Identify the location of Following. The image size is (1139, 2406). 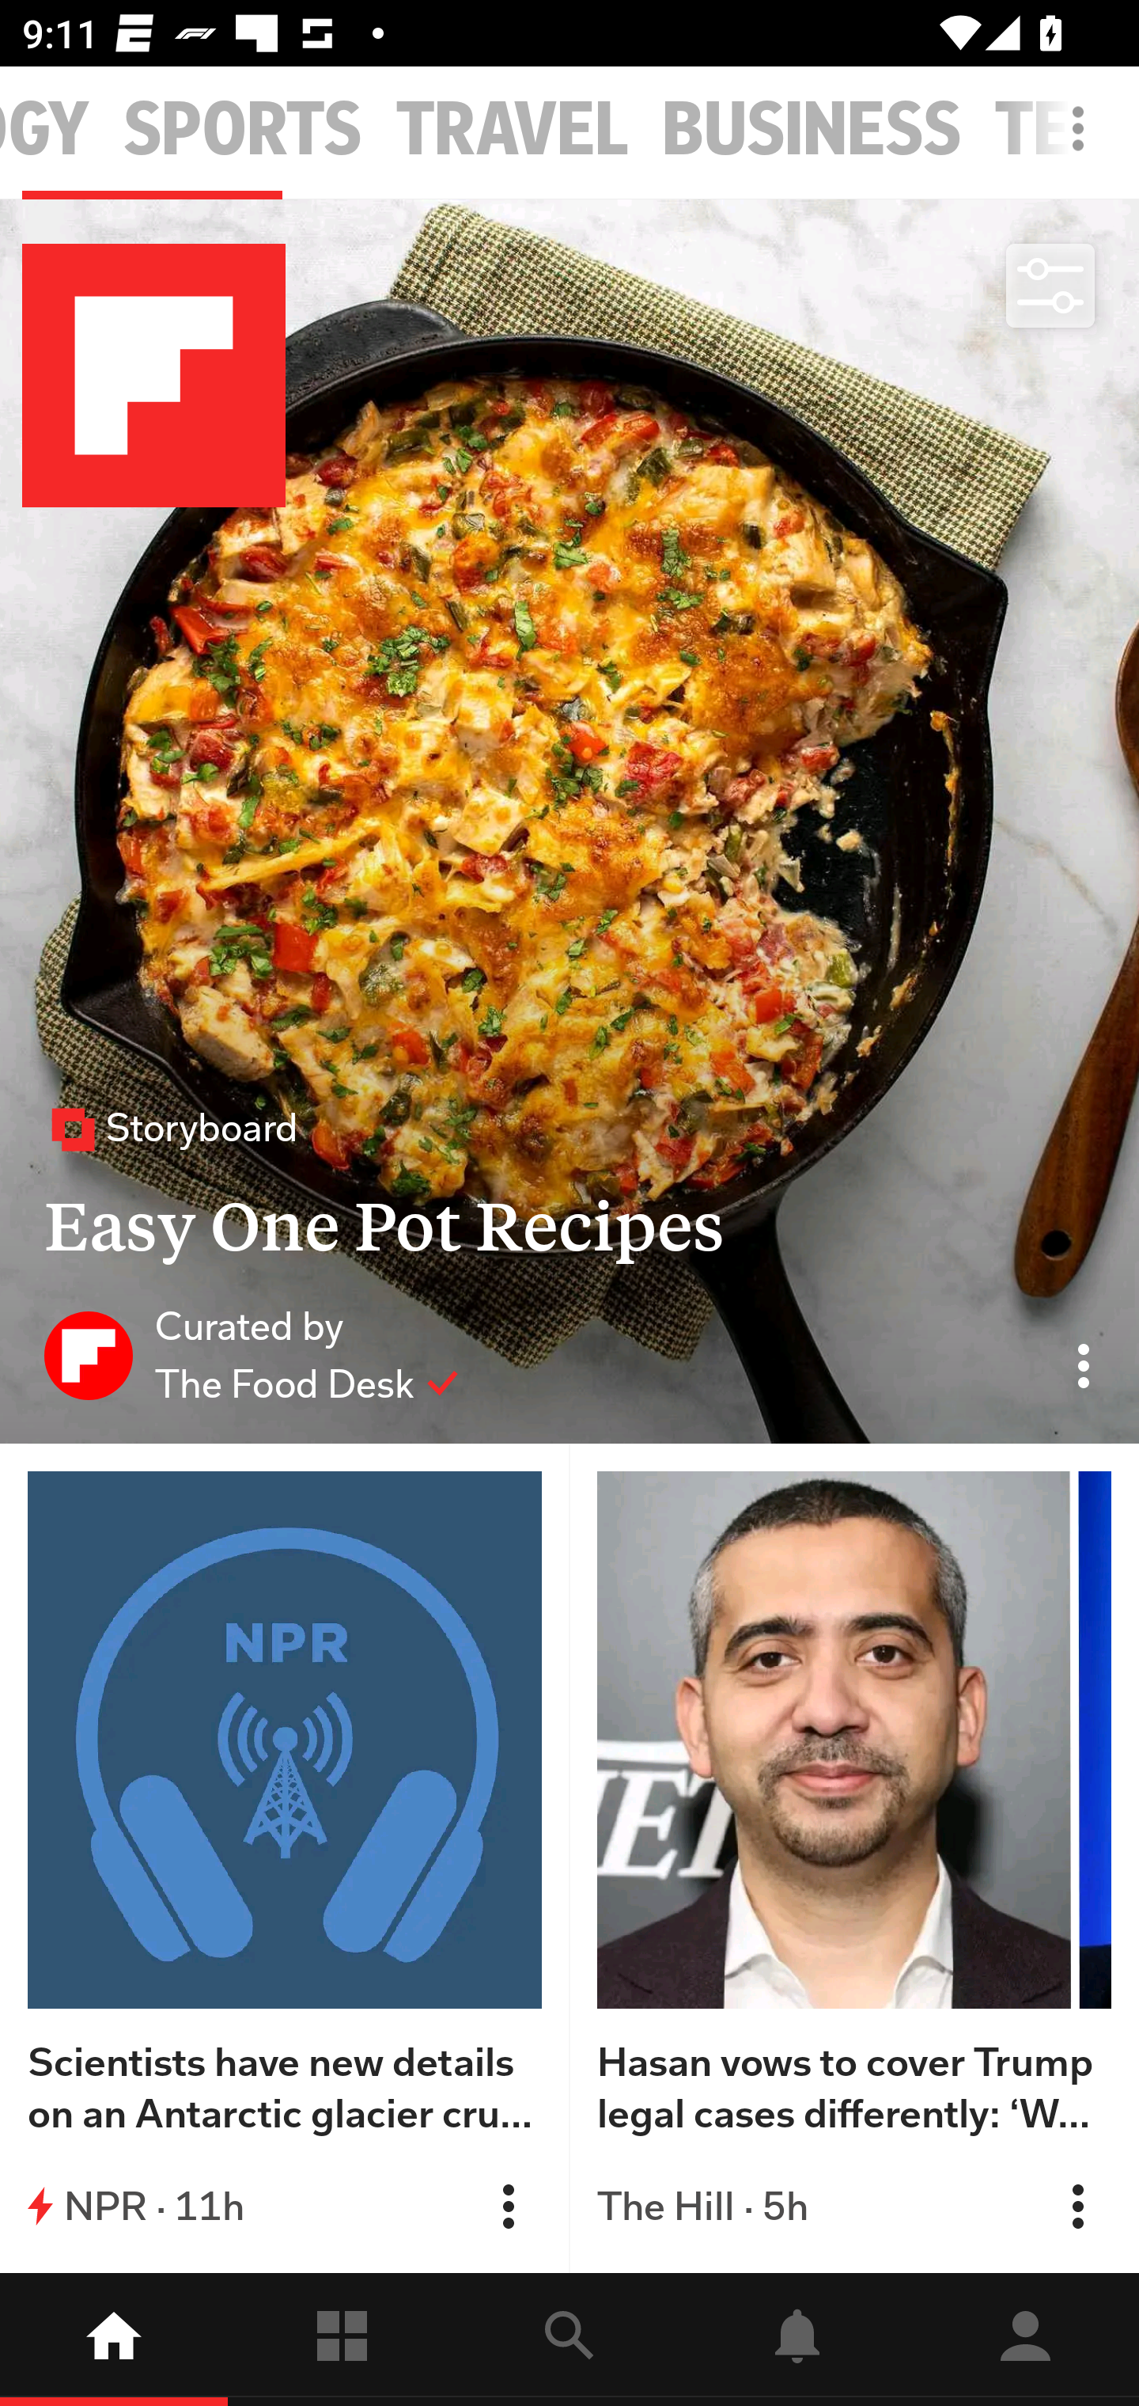
(342, 2340).